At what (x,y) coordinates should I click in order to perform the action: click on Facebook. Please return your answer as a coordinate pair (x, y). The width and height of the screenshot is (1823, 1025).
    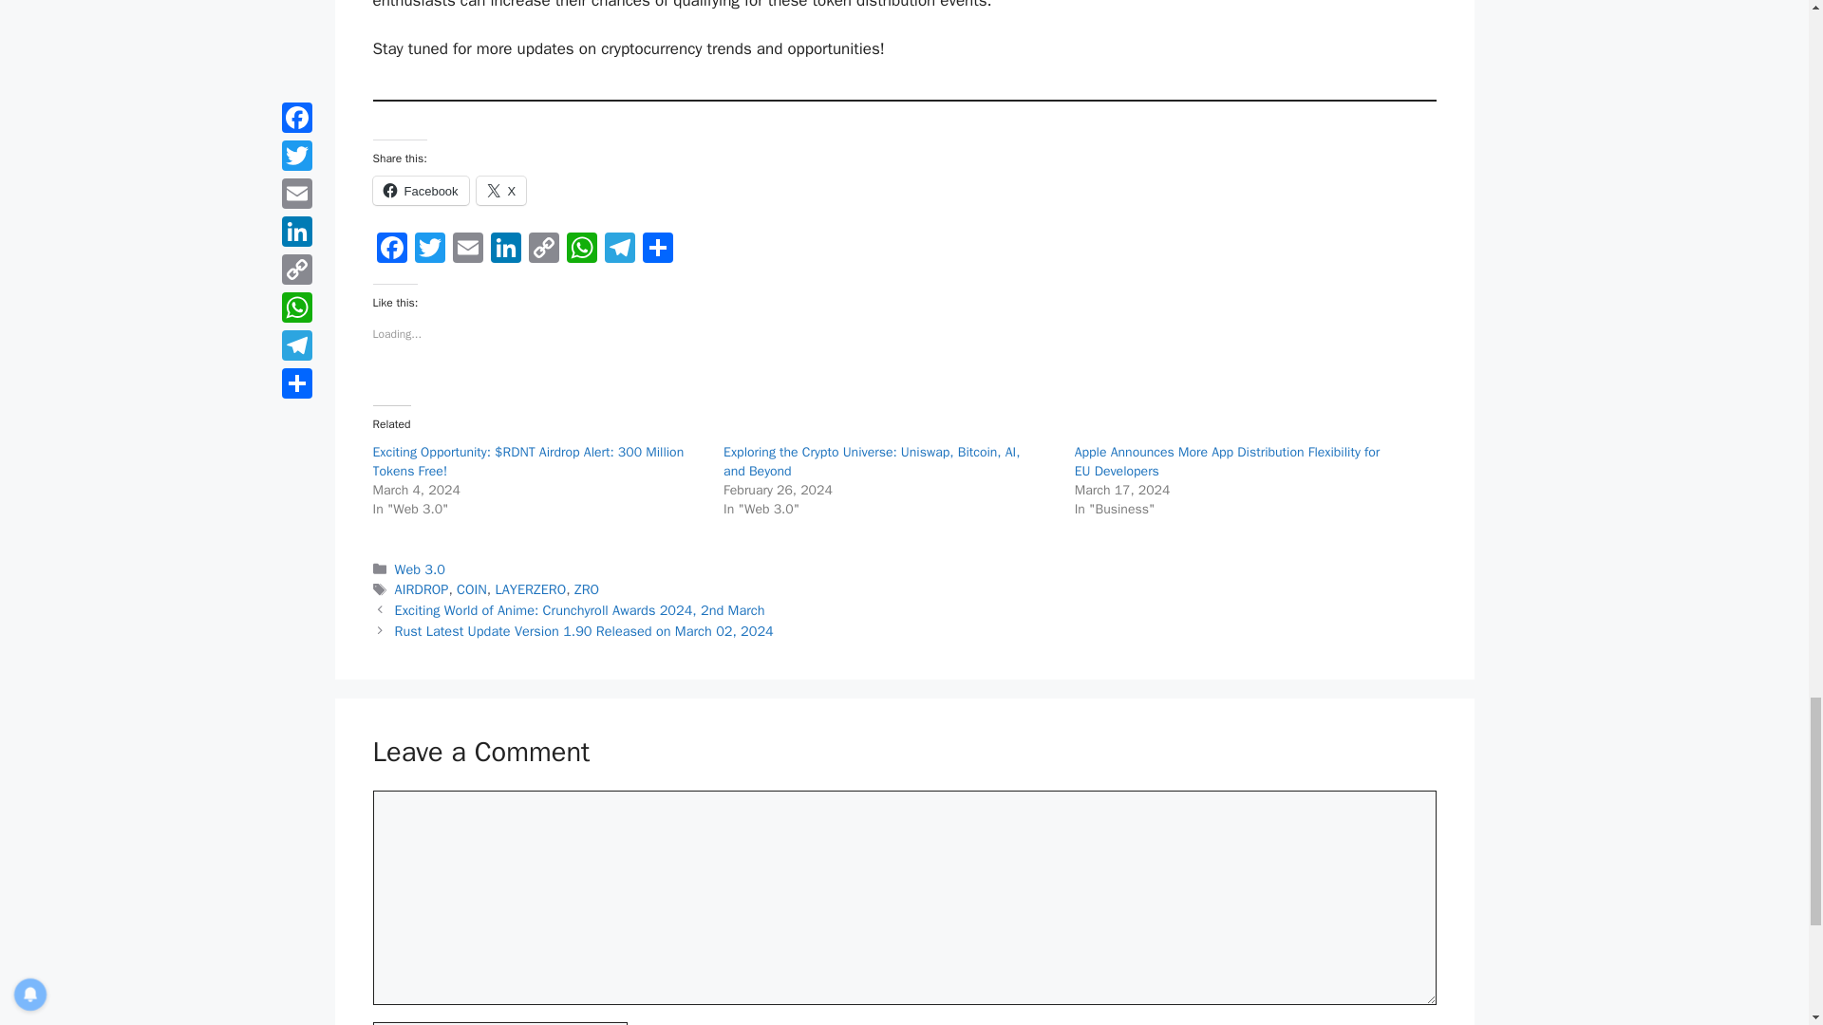
    Looking at the image, I should click on (420, 190).